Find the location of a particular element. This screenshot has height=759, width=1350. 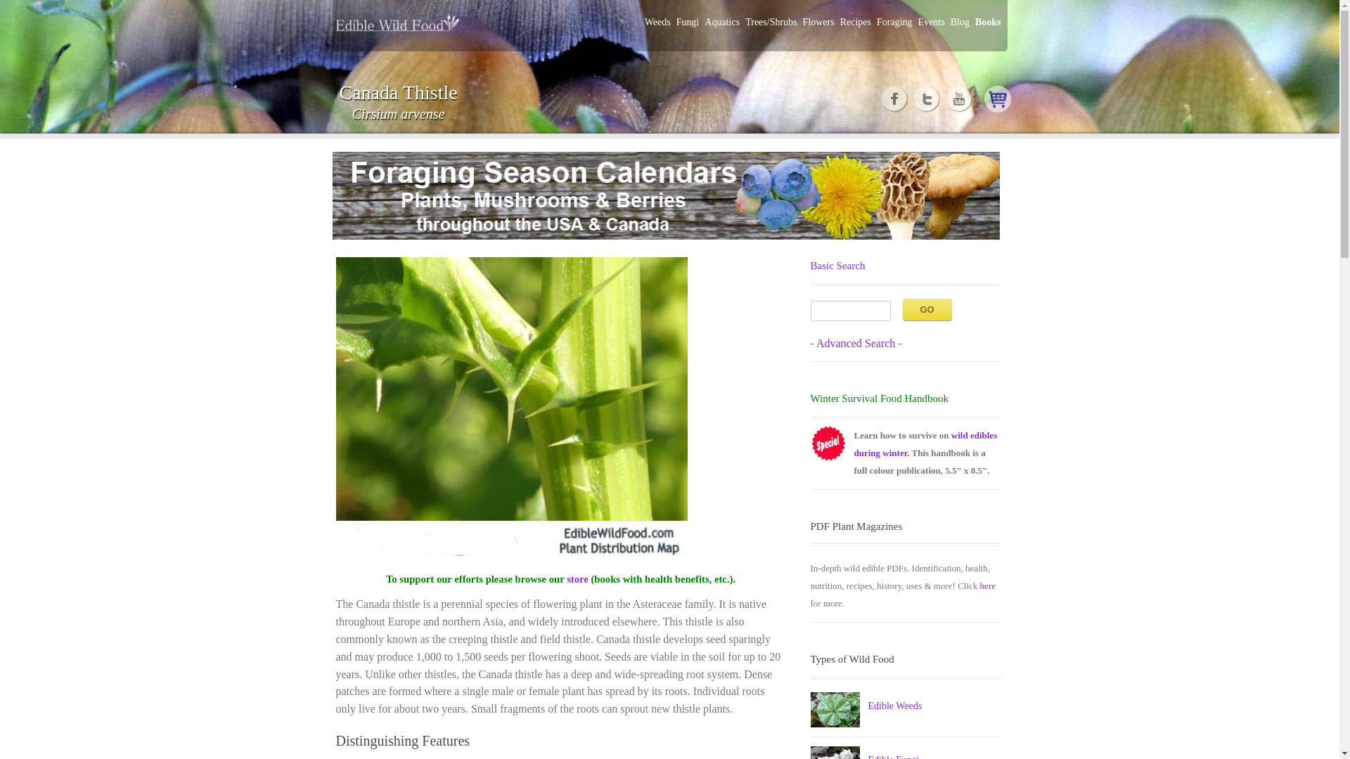

Flowers is located at coordinates (818, 22).